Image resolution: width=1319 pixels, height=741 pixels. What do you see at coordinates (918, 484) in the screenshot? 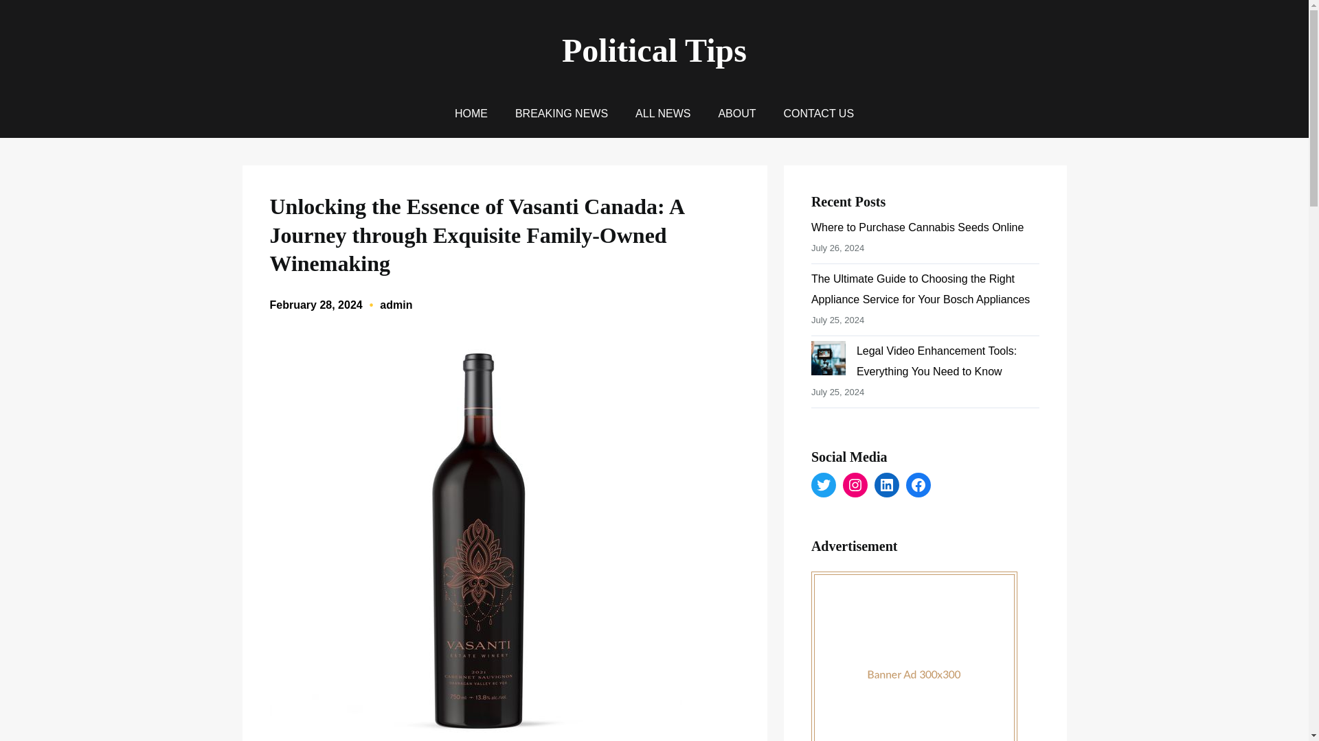
I see `Facebook` at bounding box center [918, 484].